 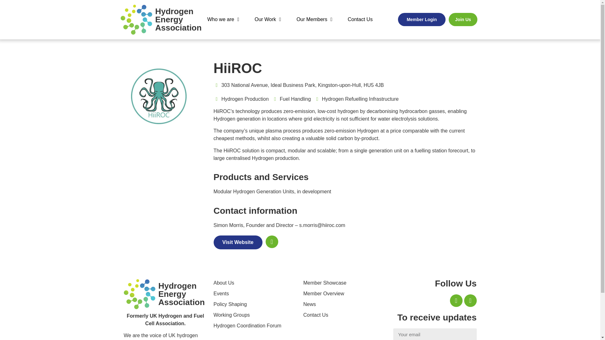 What do you see at coordinates (268, 20) in the screenshot?
I see `Our Work` at bounding box center [268, 20].